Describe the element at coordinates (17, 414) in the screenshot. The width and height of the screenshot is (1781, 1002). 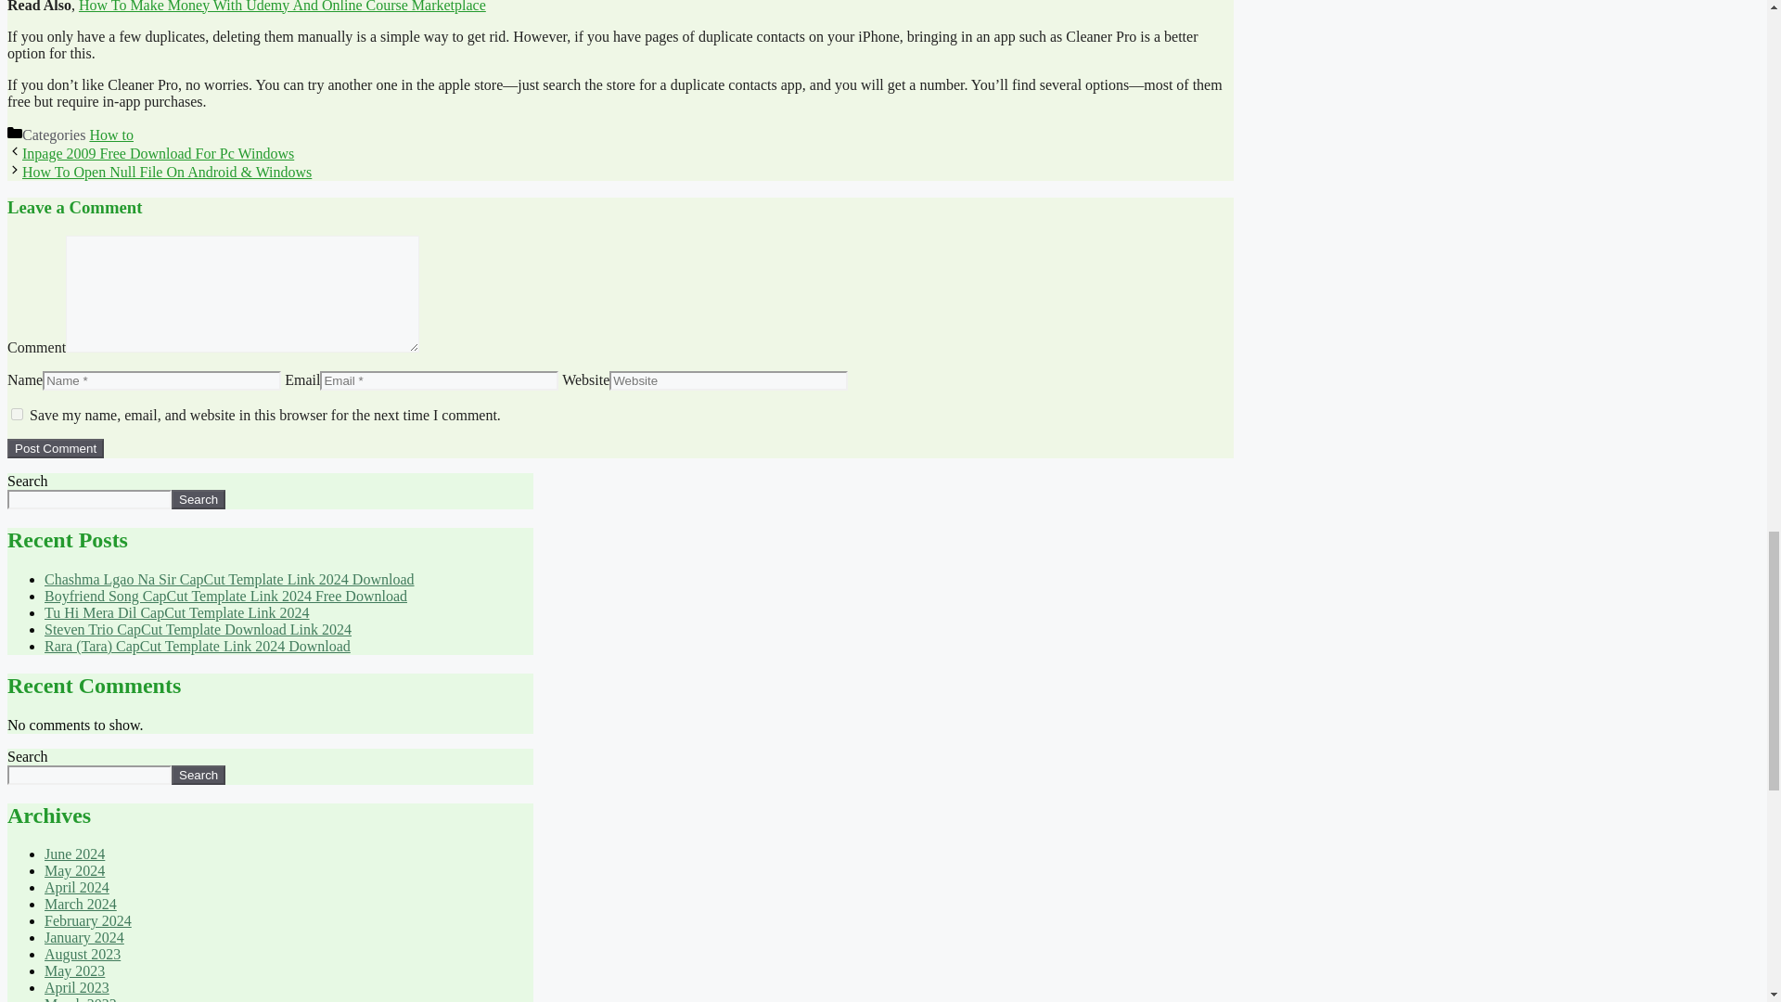
I see `yes` at that location.